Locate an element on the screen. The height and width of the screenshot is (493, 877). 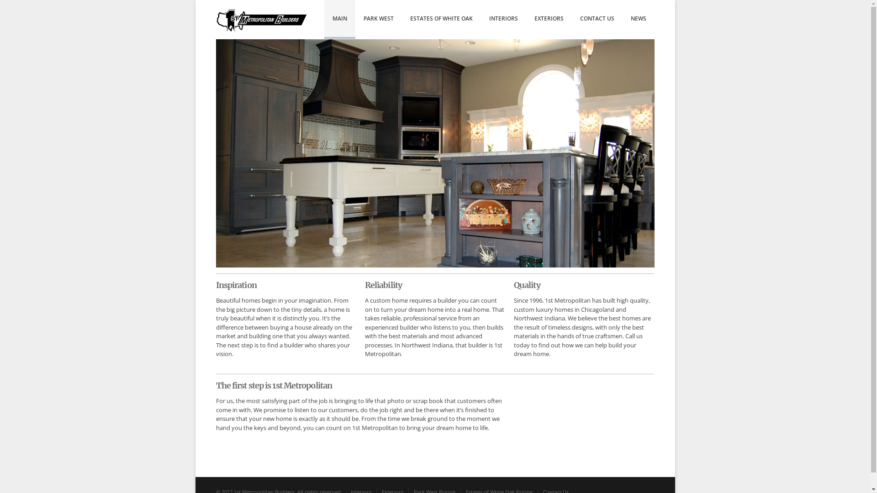
EXTERIORS is located at coordinates (549, 19).